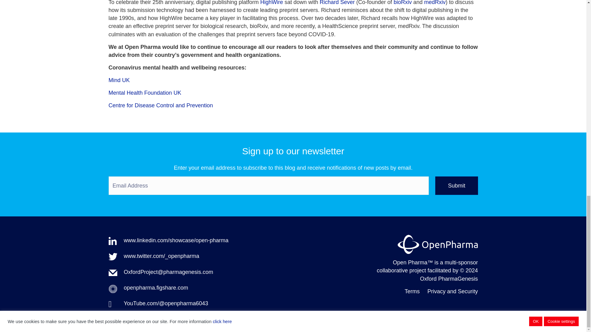 The image size is (591, 332). I want to click on medRxiv, so click(435, 2).